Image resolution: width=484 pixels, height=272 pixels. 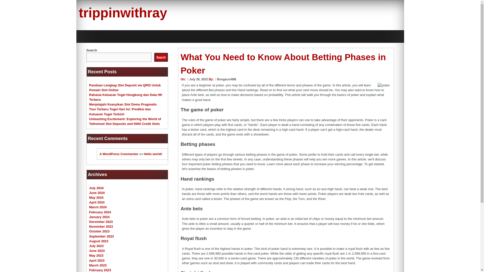 I want to click on Search, so click(x=161, y=57).